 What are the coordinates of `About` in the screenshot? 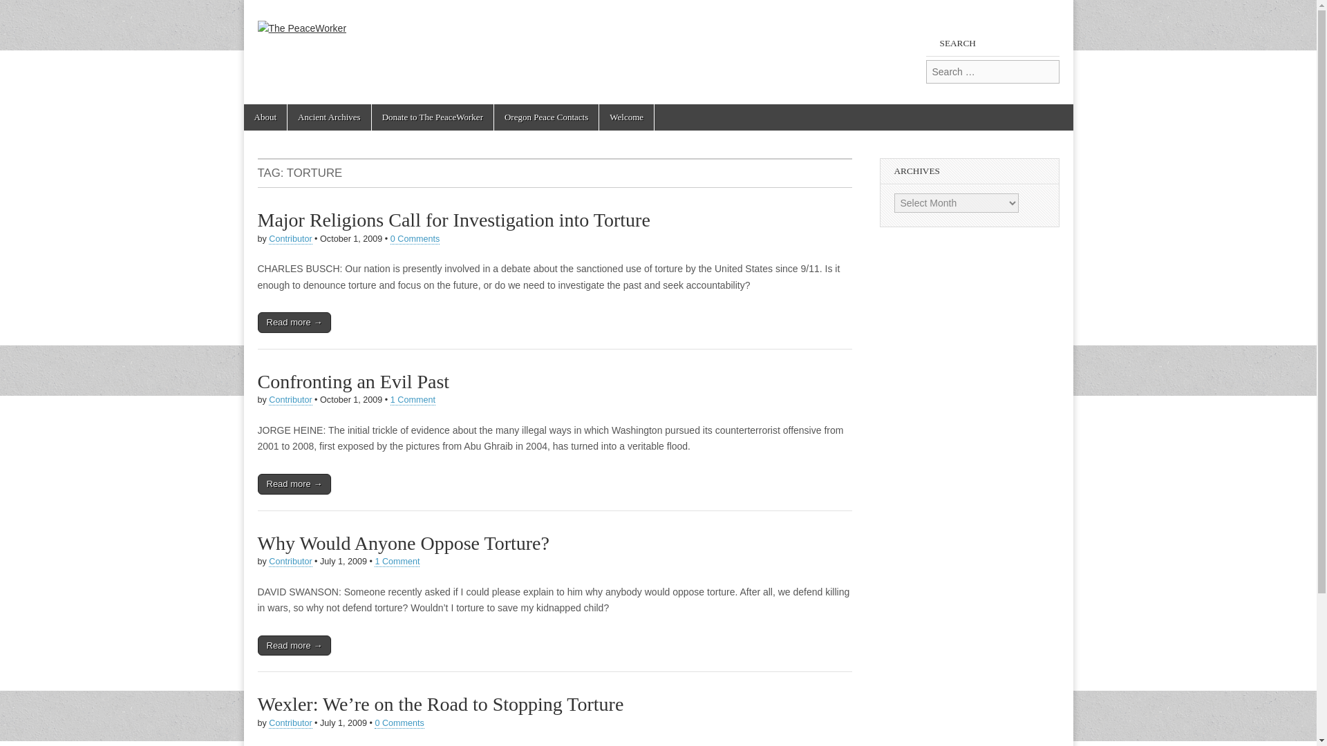 It's located at (264, 117).